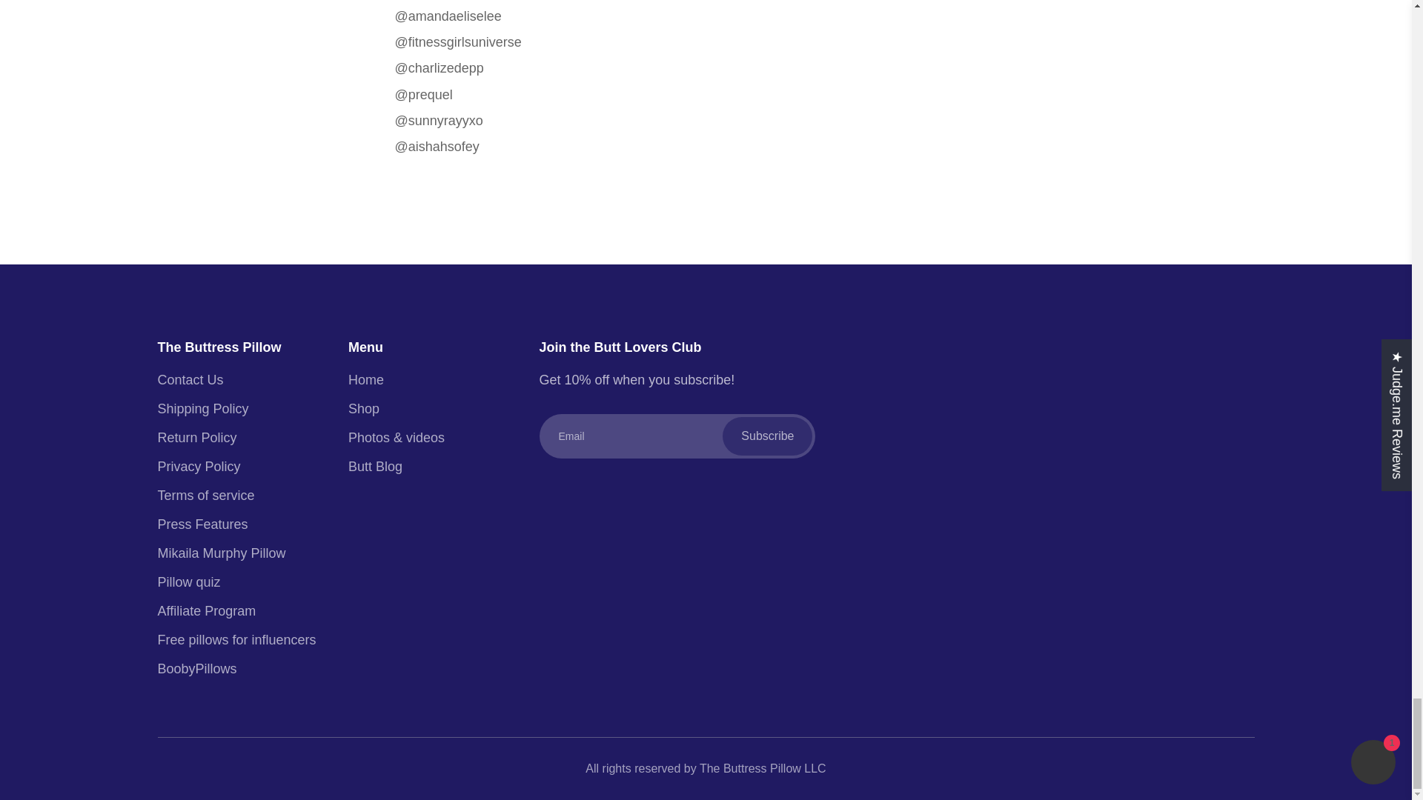 Image resolution: width=1423 pixels, height=800 pixels. Describe the element at coordinates (239, 379) in the screenshot. I see `Contact Us` at that location.